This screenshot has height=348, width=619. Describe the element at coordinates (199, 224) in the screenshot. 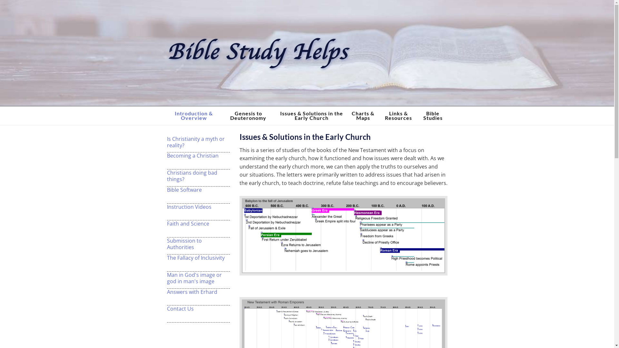

I see `Faith and Science` at that location.